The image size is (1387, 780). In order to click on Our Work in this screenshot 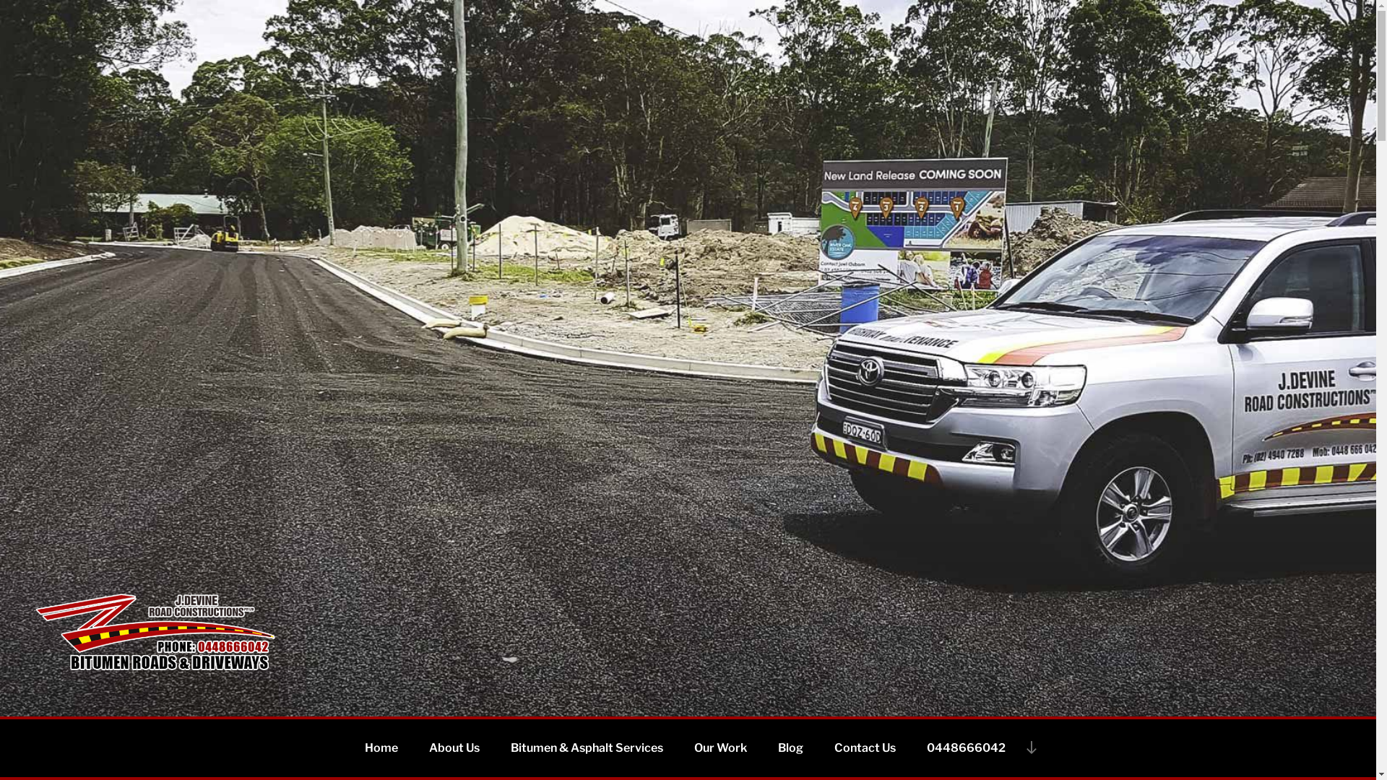, I will do `click(720, 748)`.